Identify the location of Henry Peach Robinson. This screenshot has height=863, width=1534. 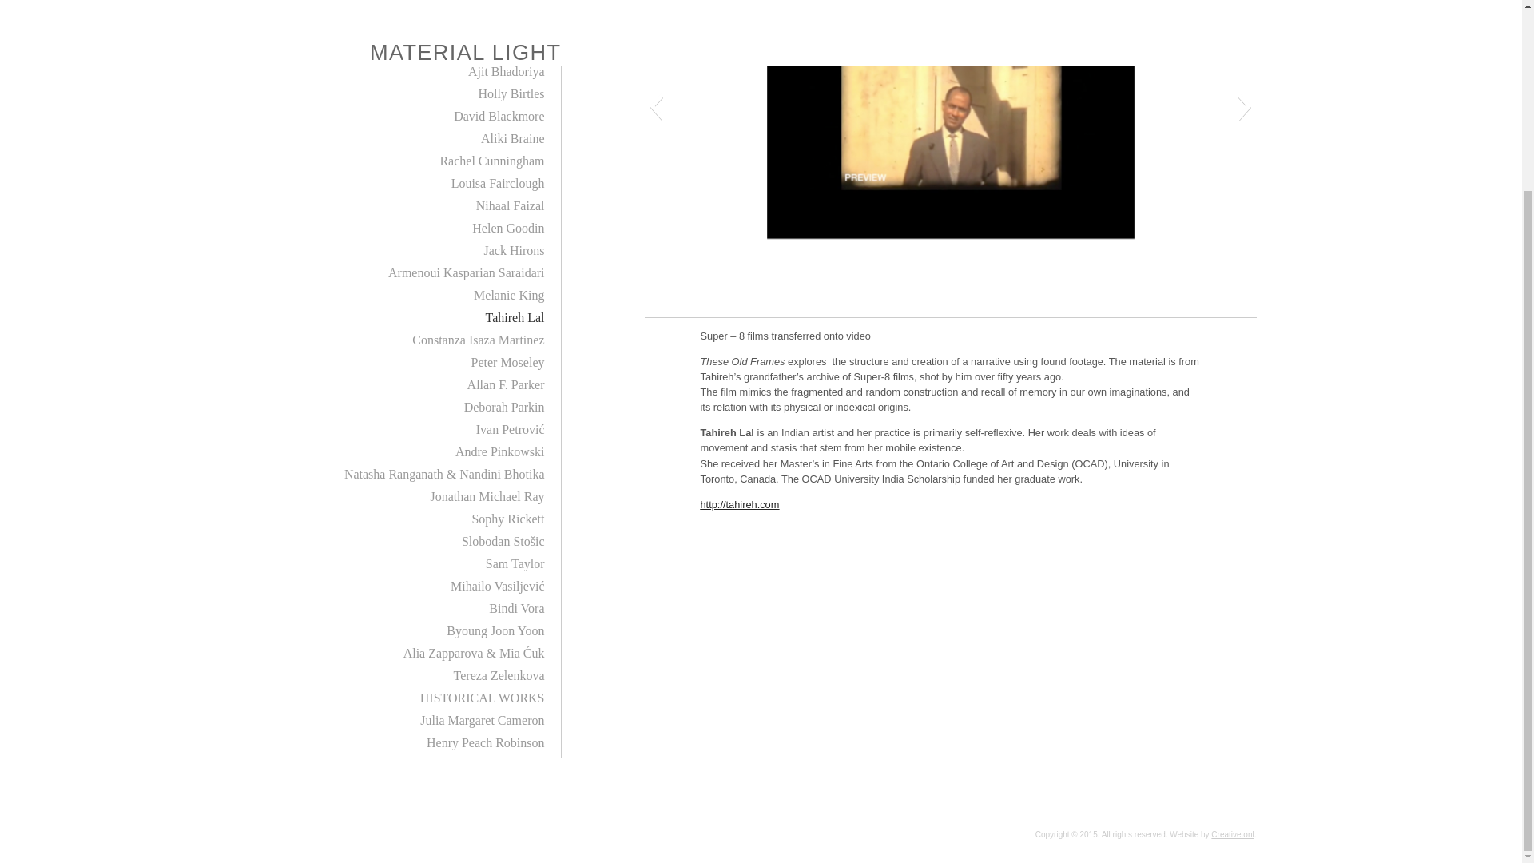
(485, 743).